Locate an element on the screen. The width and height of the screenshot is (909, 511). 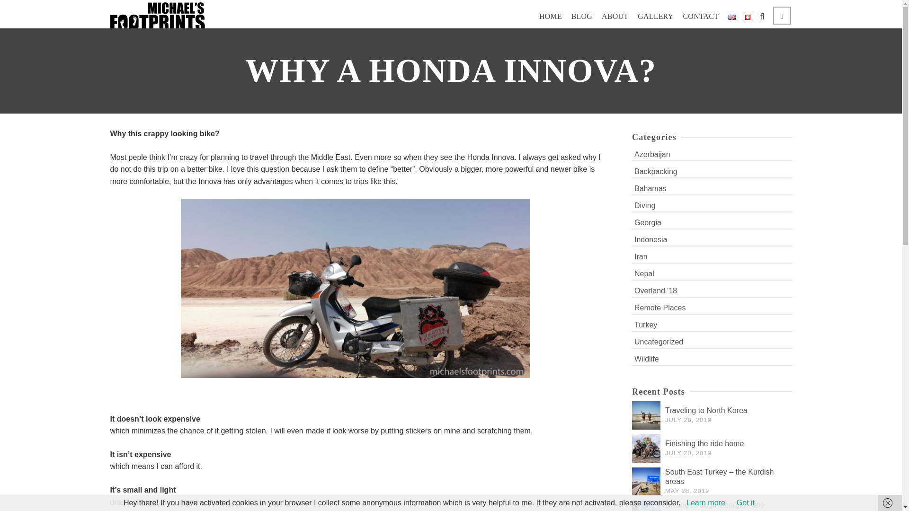
Traveling to North Korea is located at coordinates (706, 410).